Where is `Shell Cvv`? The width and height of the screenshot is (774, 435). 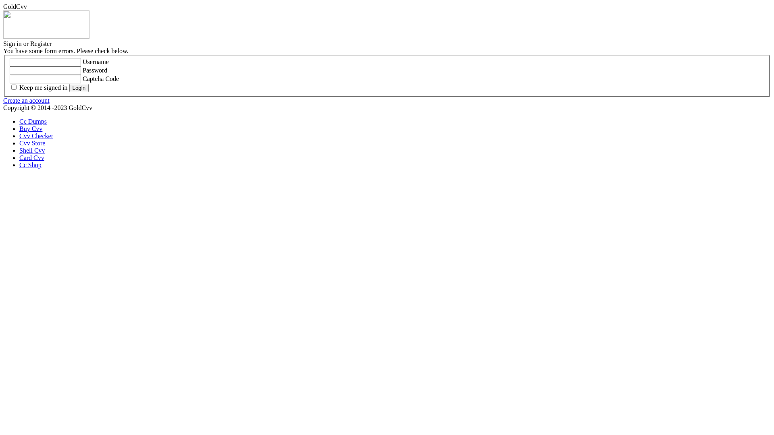 Shell Cvv is located at coordinates (32, 151).